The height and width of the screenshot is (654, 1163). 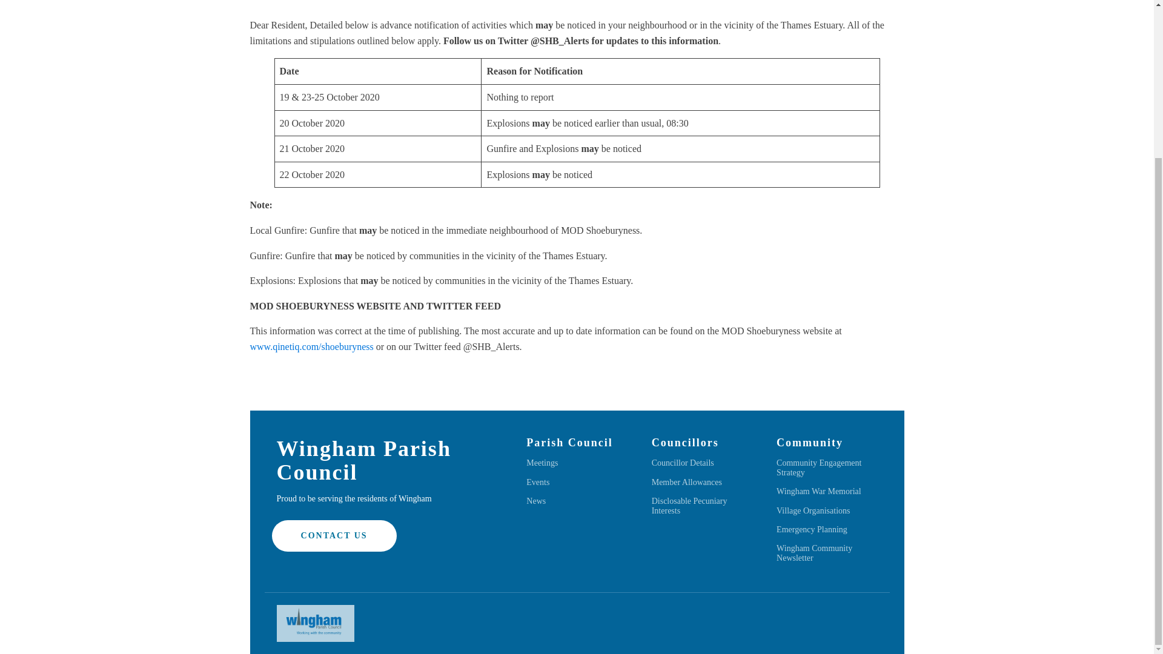 What do you see at coordinates (542, 463) in the screenshot?
I see `Meetings` at bounding box center [542, 463].